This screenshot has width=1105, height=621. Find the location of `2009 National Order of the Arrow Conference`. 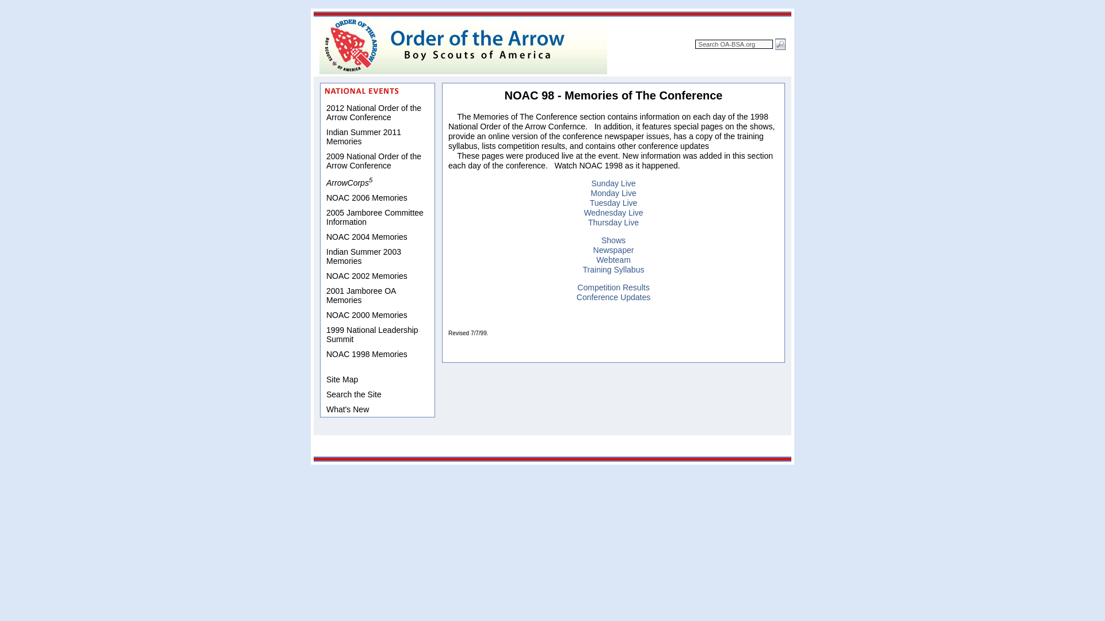

2009 National Order of the Arrow Conference is located at coordinates (377, 161).